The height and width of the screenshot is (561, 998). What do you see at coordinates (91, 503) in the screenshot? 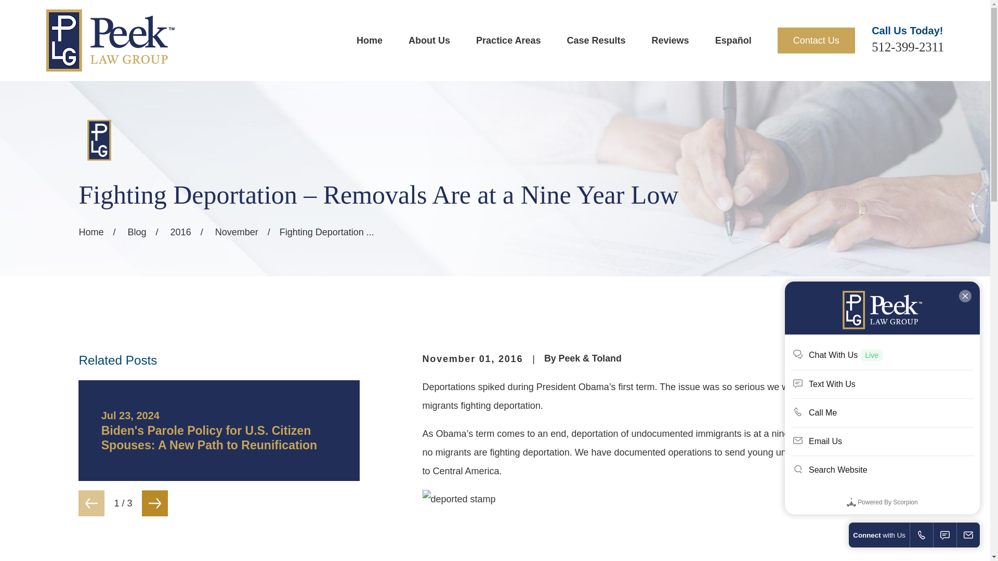
I see `View previous item` at bounding box center [91, 503].